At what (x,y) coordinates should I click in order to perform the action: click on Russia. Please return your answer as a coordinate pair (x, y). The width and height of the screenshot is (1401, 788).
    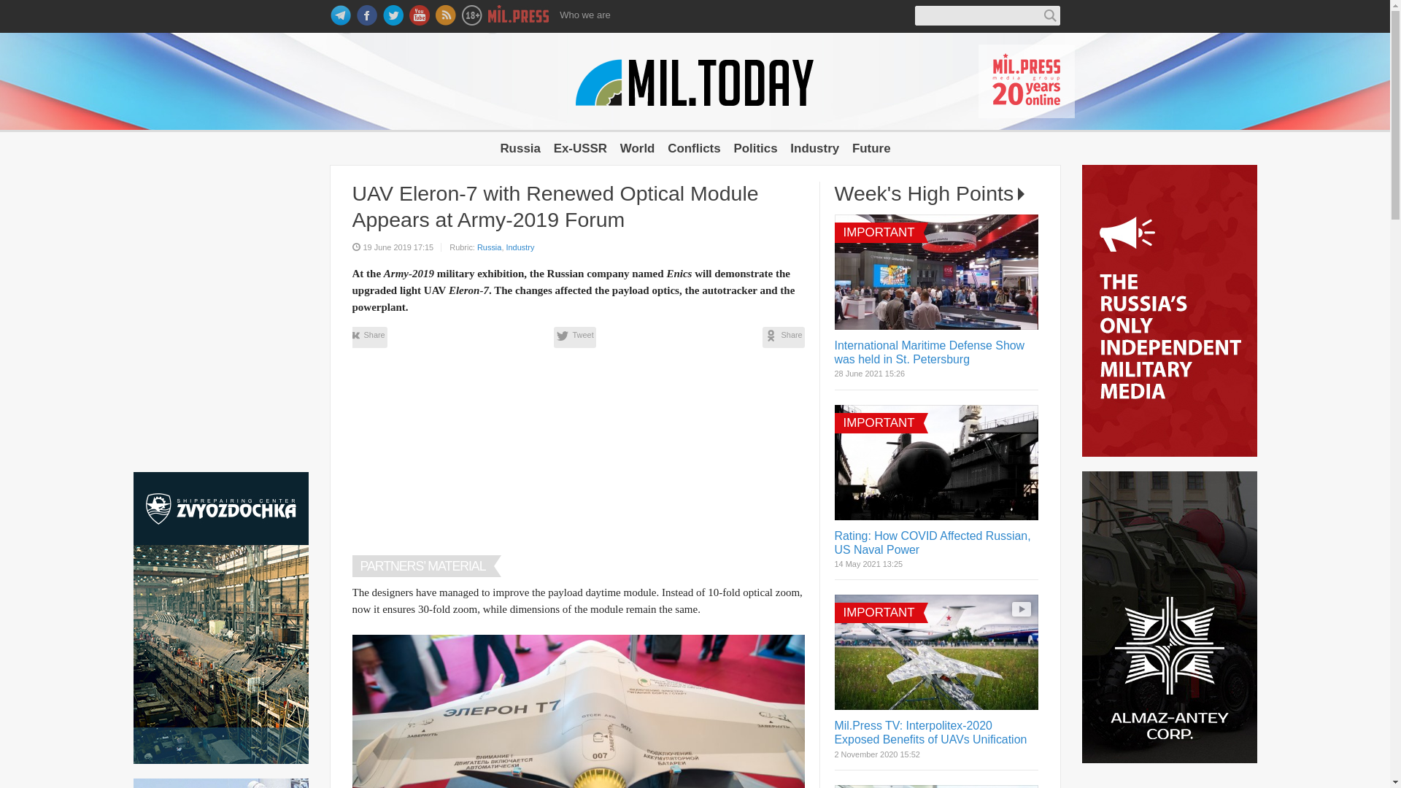
    Looking at the image, I should click on (489, 247).